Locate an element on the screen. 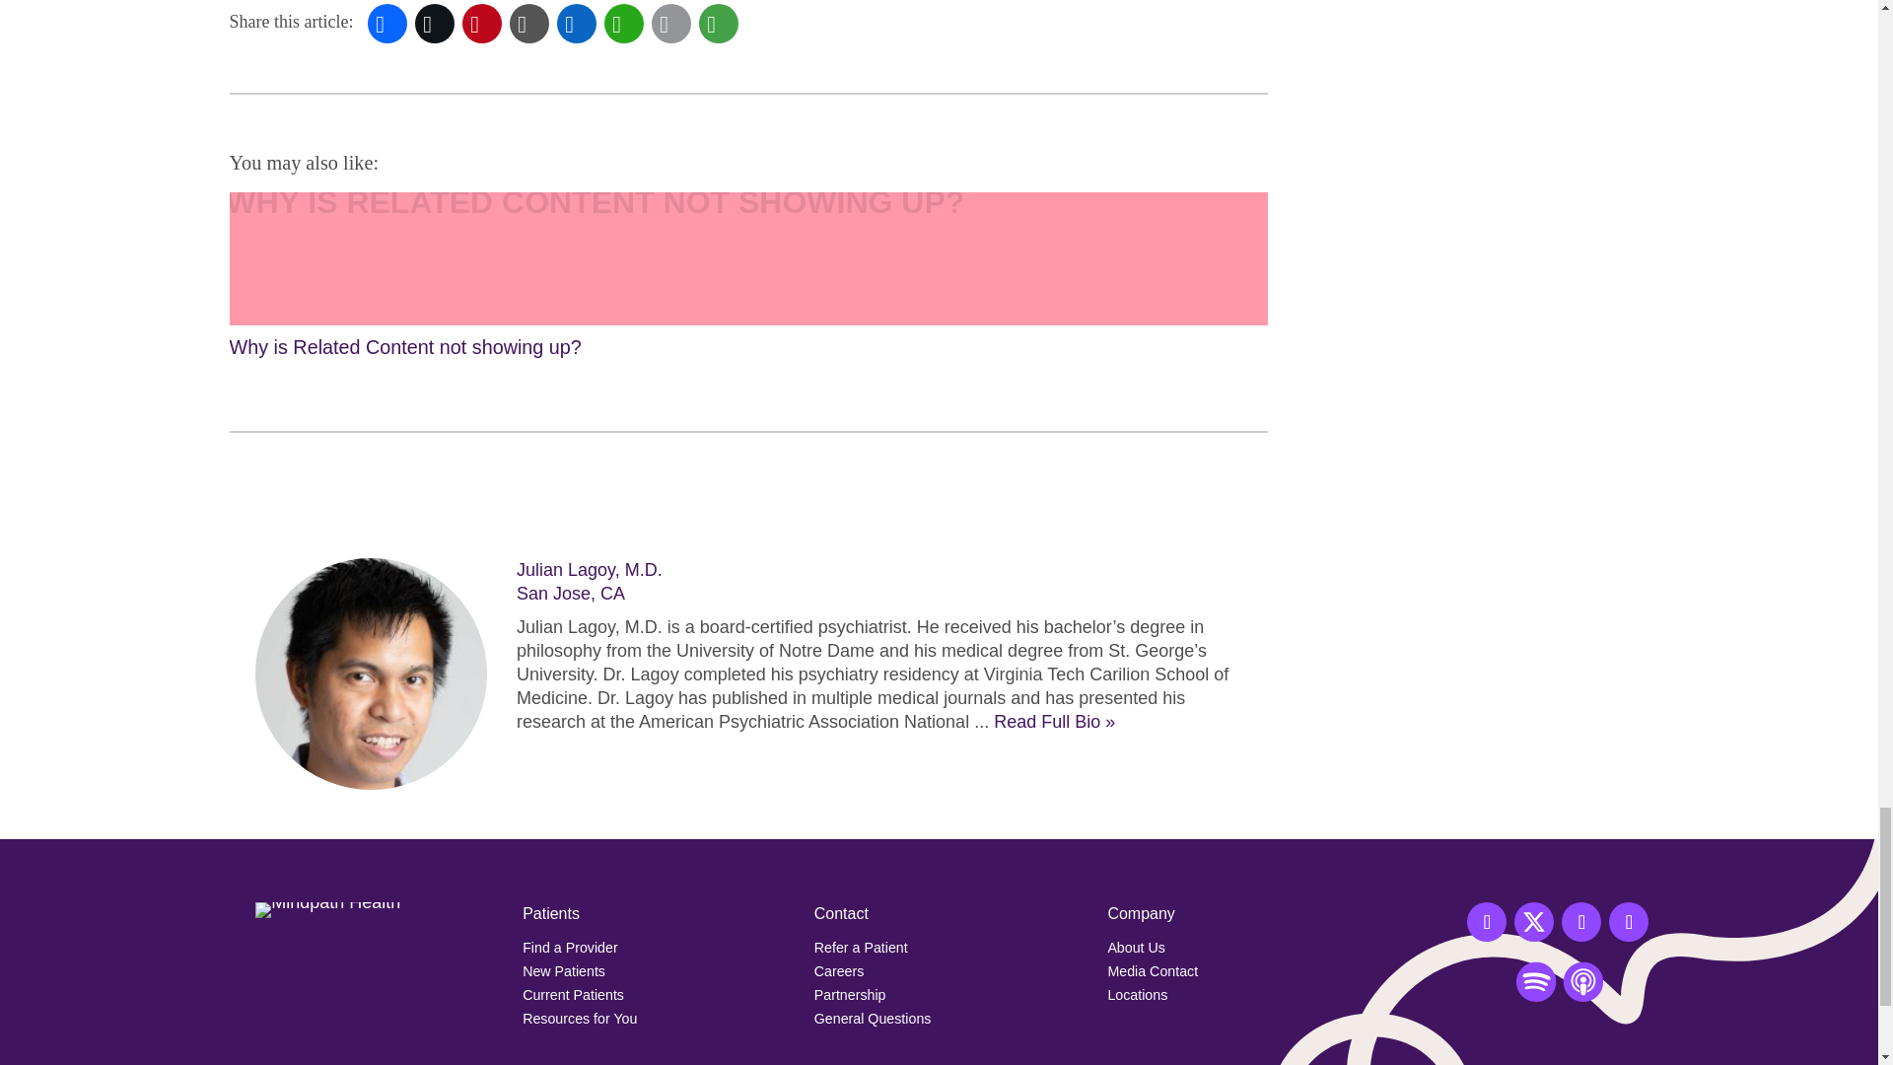 This screenshot has height=1065, width=1893. Follow on Facebook is located at coordinates (1487, 921).